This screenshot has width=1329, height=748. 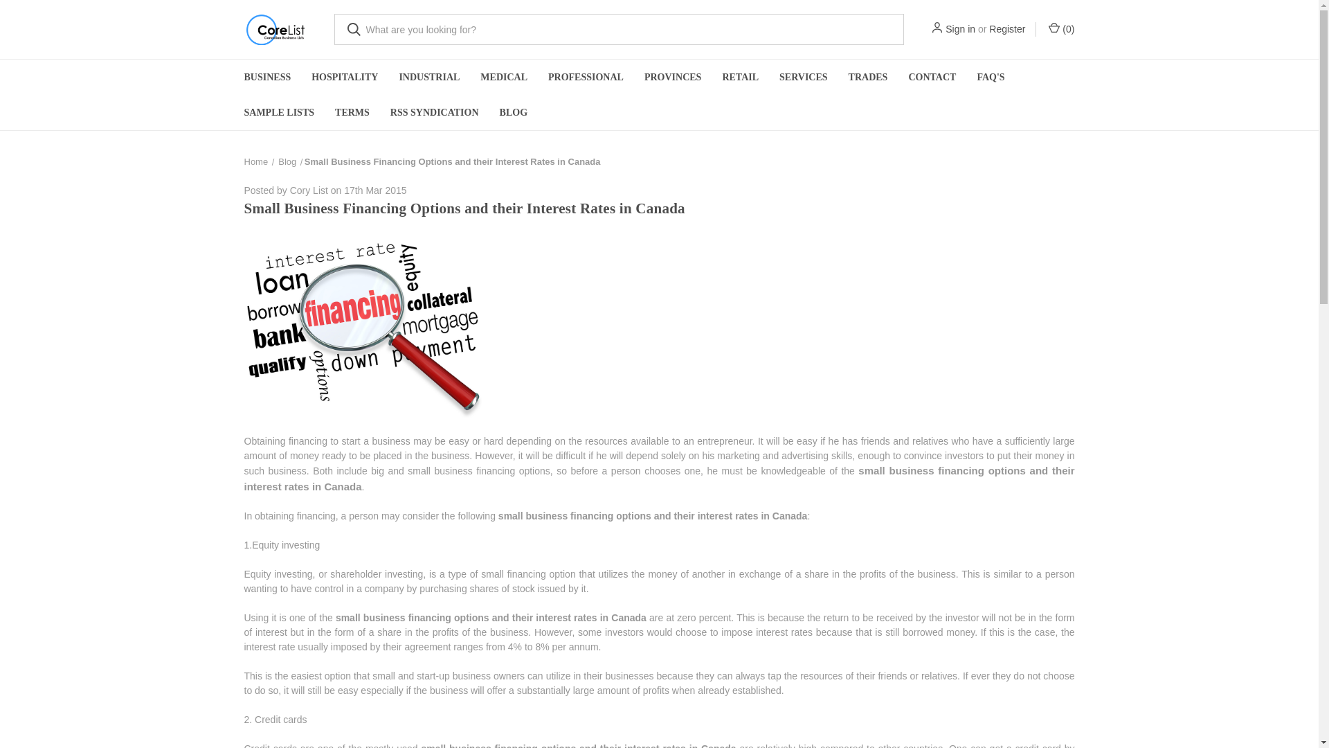 What do you see at coordinates (267, 78) in the screenshot?
I see `BUSINESS` at bounding box center [267, 78].